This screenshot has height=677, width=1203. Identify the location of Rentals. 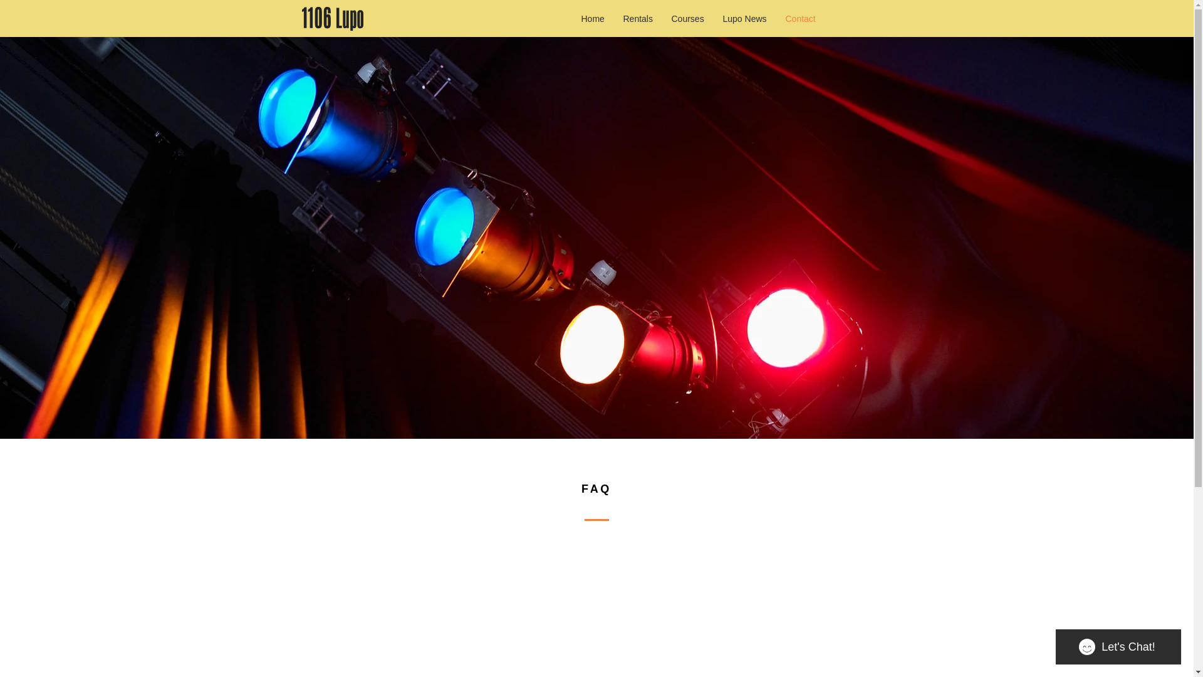
(638, 19).